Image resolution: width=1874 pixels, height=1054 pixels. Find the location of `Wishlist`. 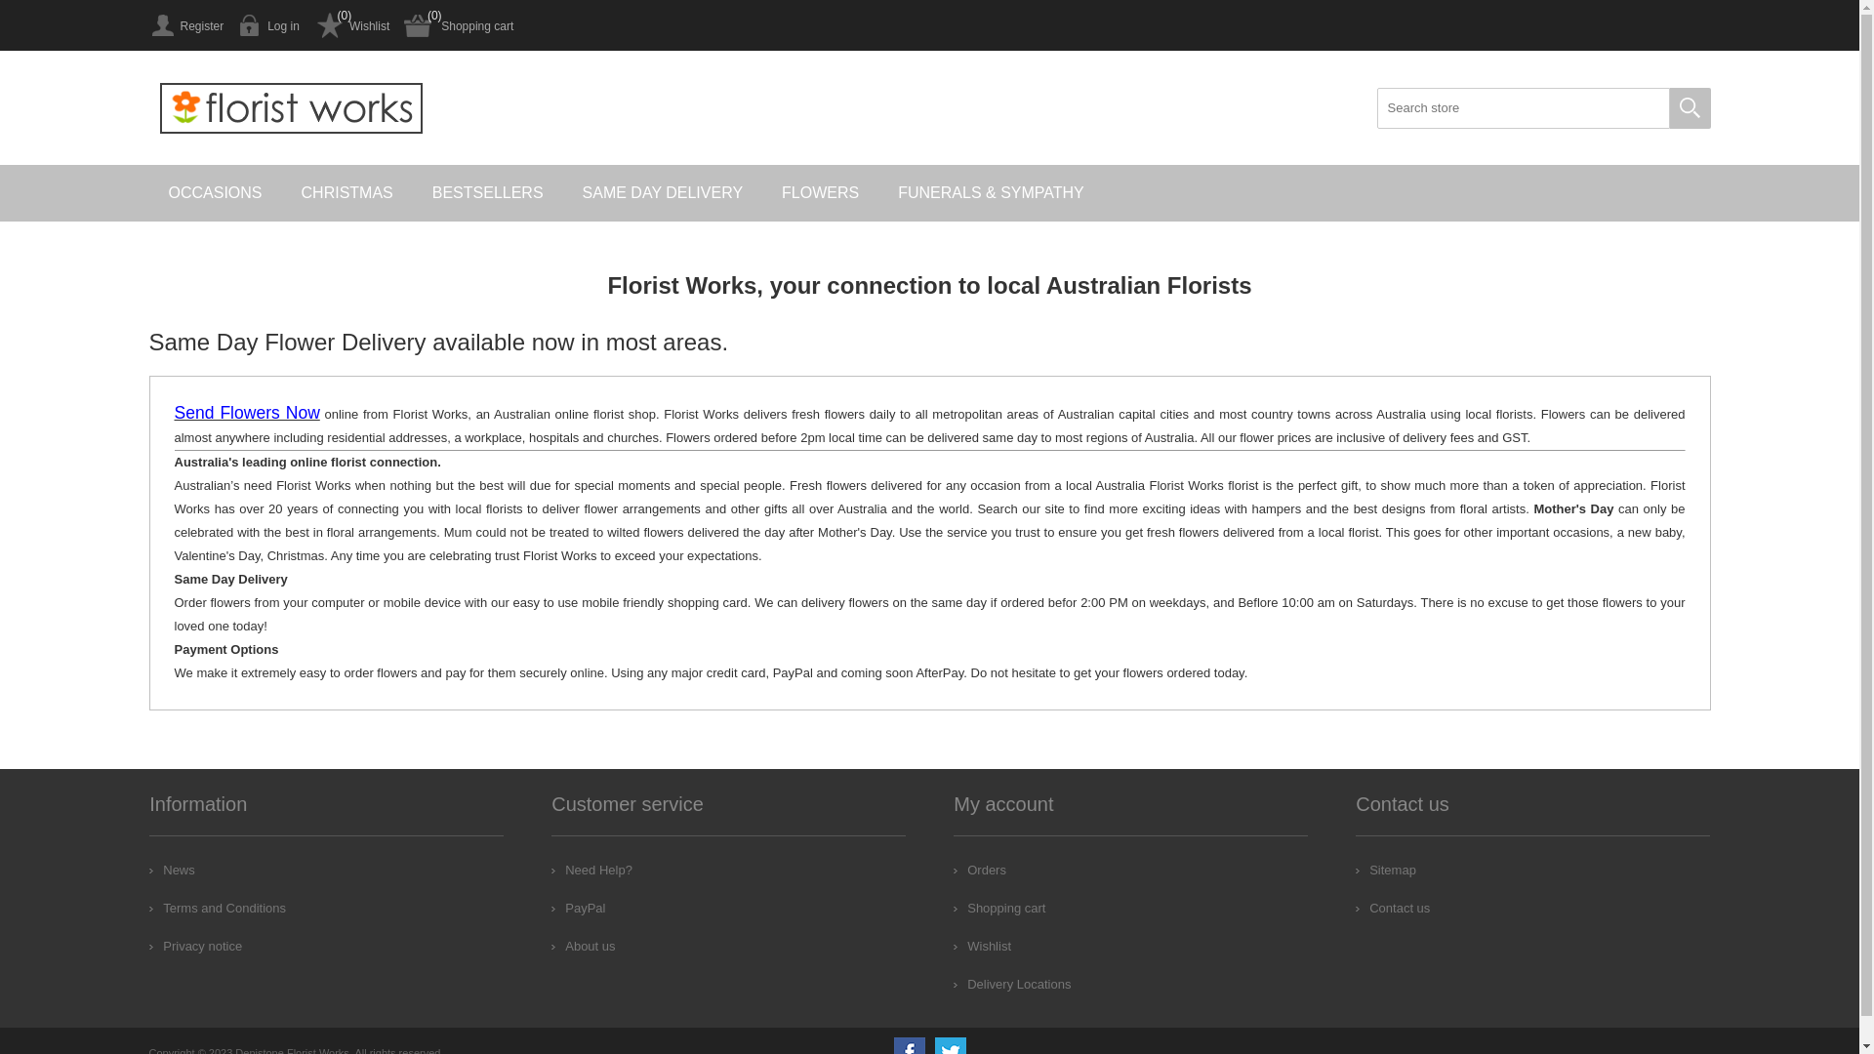

Wishlist is located at coordinates (351, 25).